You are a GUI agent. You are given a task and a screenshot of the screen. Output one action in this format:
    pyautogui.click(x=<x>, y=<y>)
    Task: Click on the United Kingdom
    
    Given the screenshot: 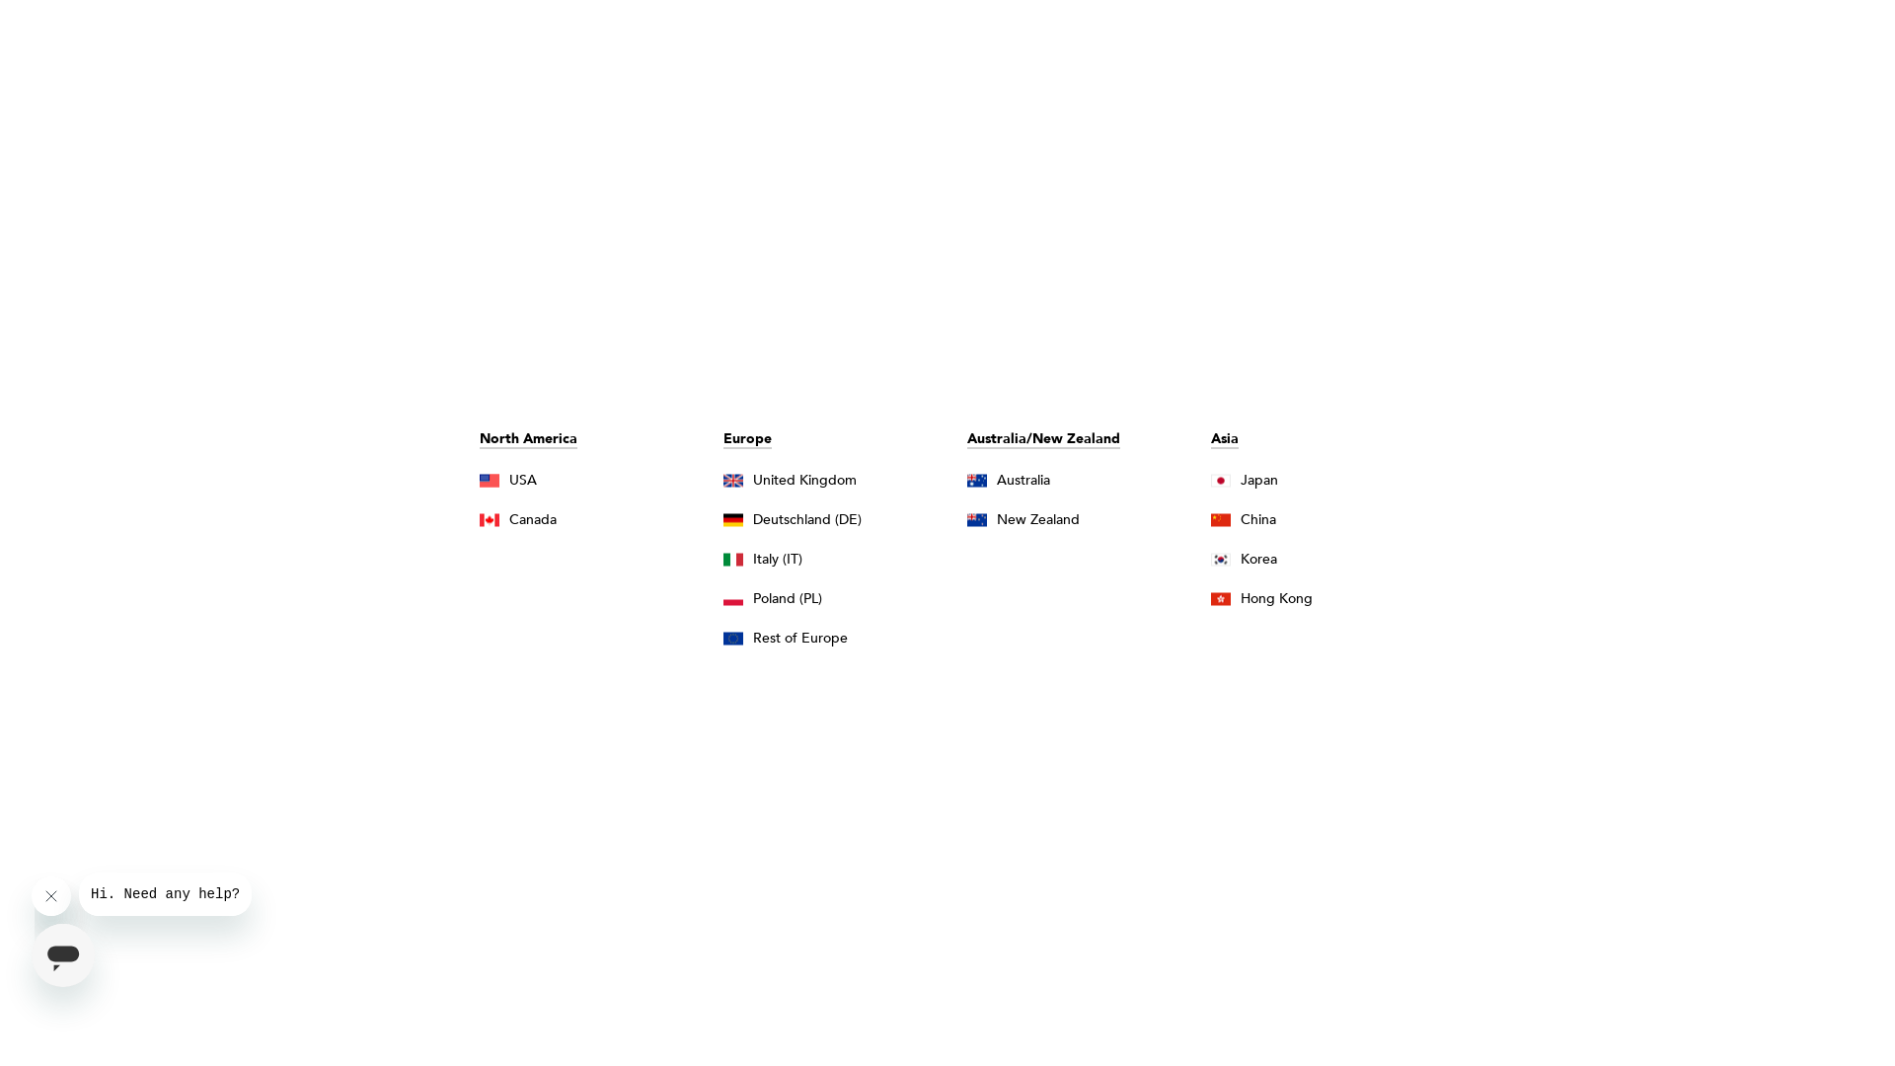 What is the action you would take?
    pyautogui.click(x=835, y=480)
    